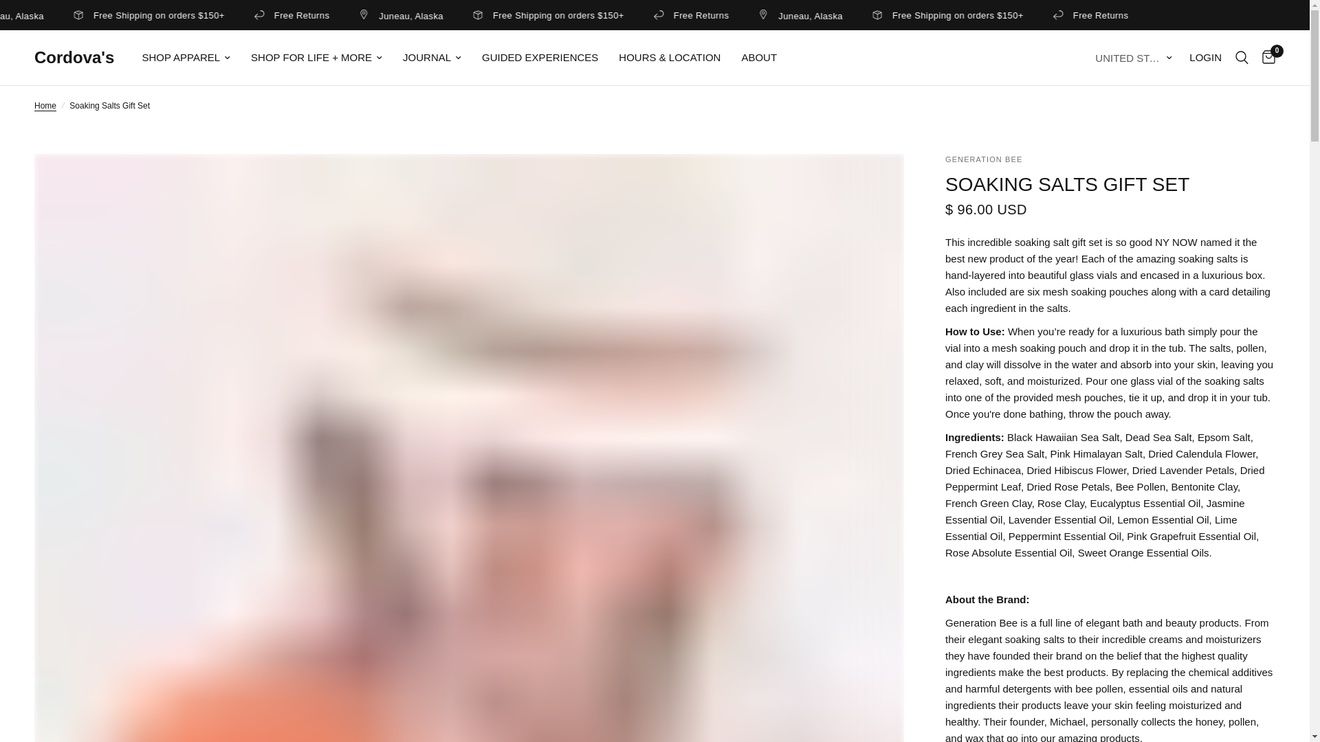 The width and height of the screenshot is (1320, 742). What do you see at coordinates (483, 15) in the screenshot?
I see `Juneau, Alaska` at bounding box center [483, 15].